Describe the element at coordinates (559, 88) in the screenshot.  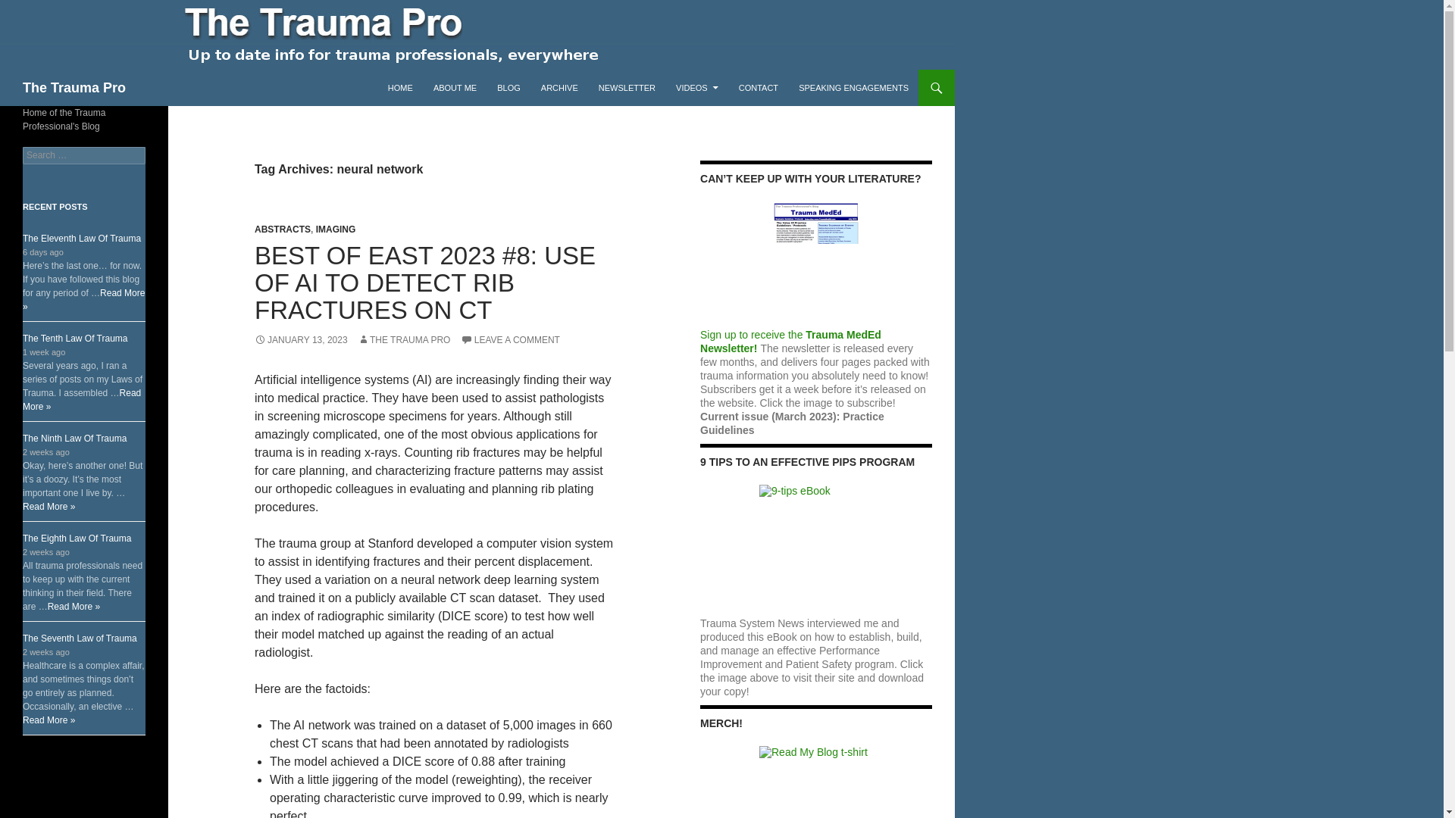
I see `ARCHIVE` at that location.